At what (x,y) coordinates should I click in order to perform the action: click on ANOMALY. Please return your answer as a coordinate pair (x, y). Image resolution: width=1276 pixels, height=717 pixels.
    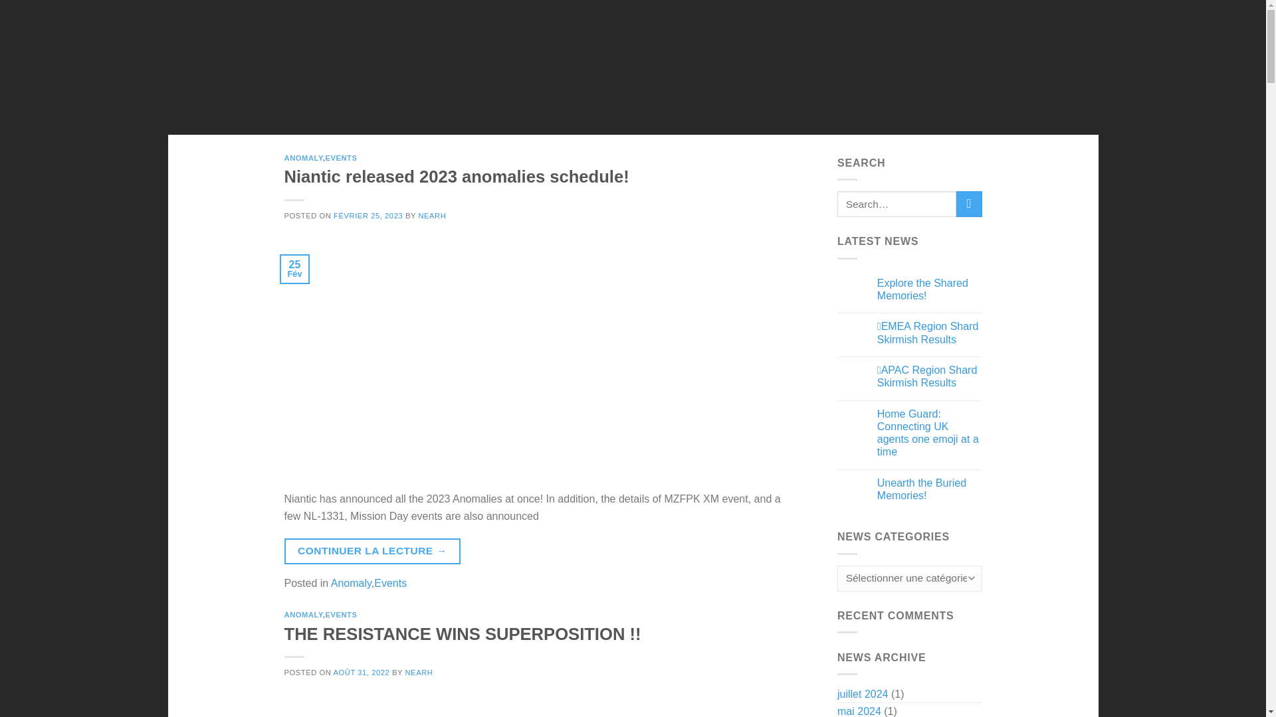
    Looking at the image, I should click on (303, 615).